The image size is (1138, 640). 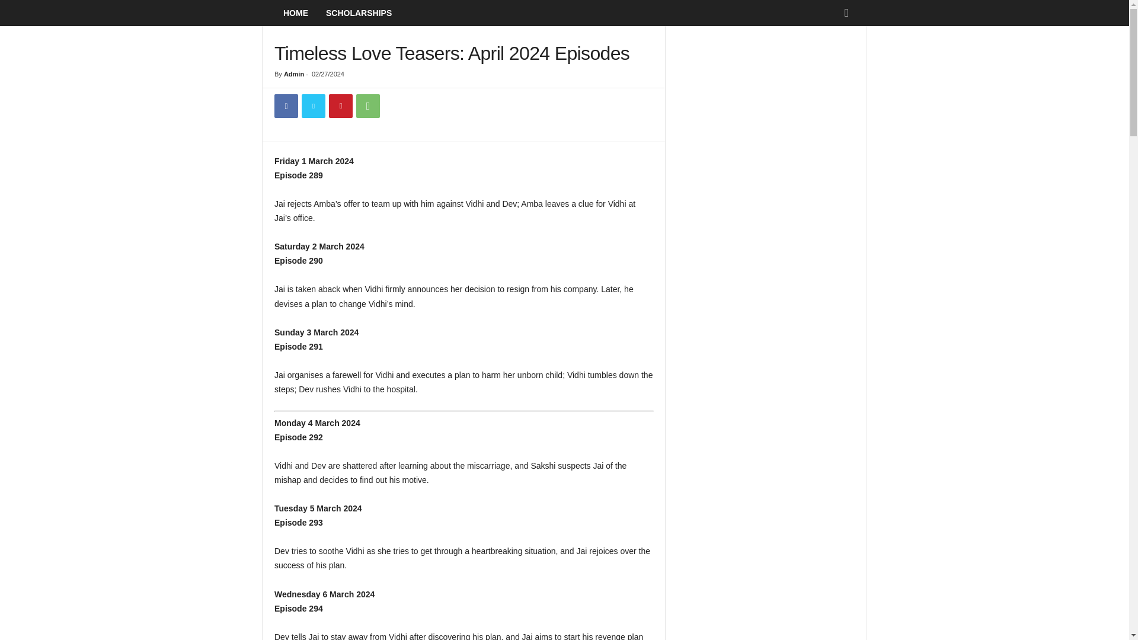 I want to click on HOME, so click(x=295, y=13).